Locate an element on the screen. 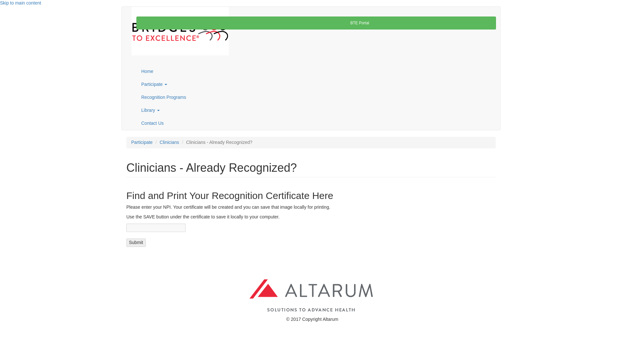 Image resolution: width=622 pixels, height=350 pixels. Recognition Programs is located at coordinates (316, 97).